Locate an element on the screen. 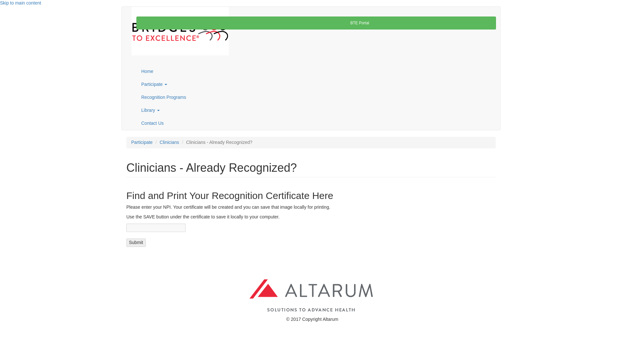 Image resolution: width=622 pixels, height=350 pixels. Recognition Programs is located at coordinates (316, 97).